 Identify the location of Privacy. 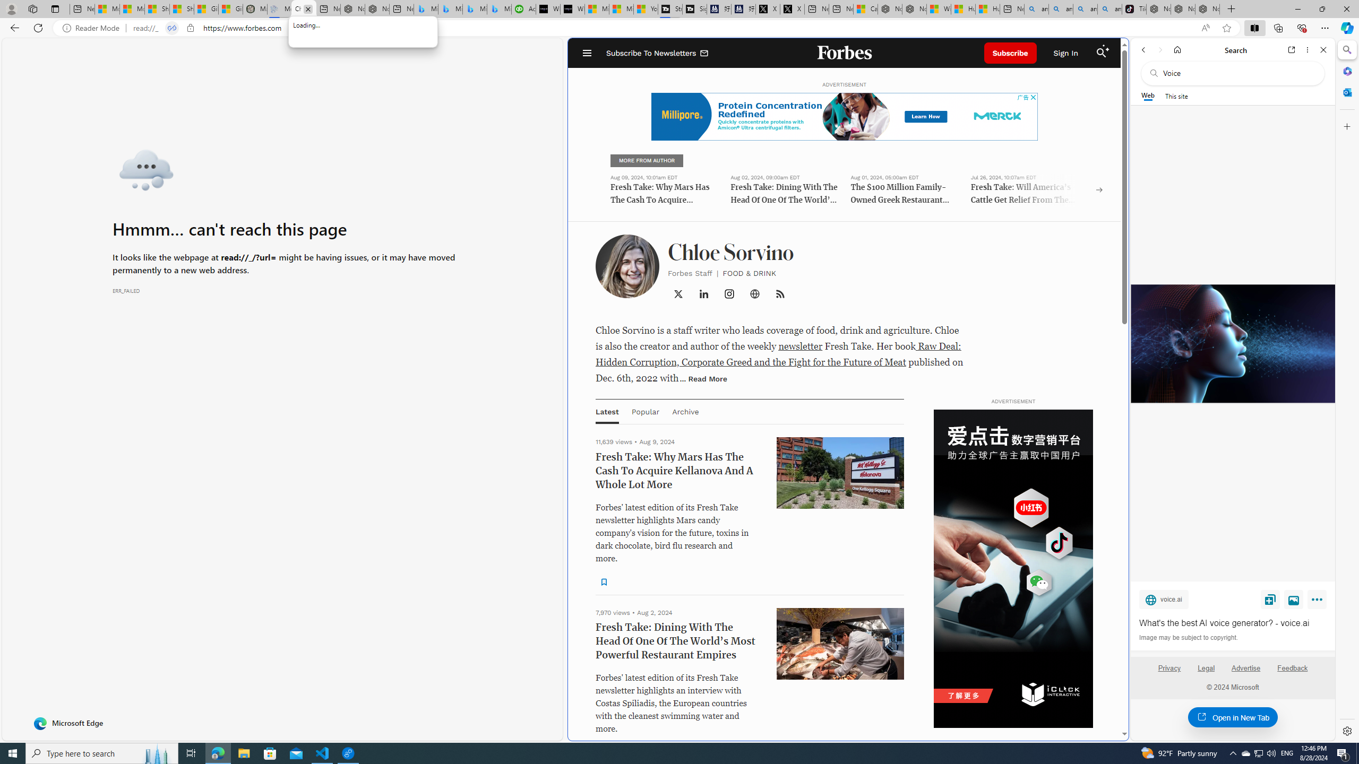
(1169, 668).